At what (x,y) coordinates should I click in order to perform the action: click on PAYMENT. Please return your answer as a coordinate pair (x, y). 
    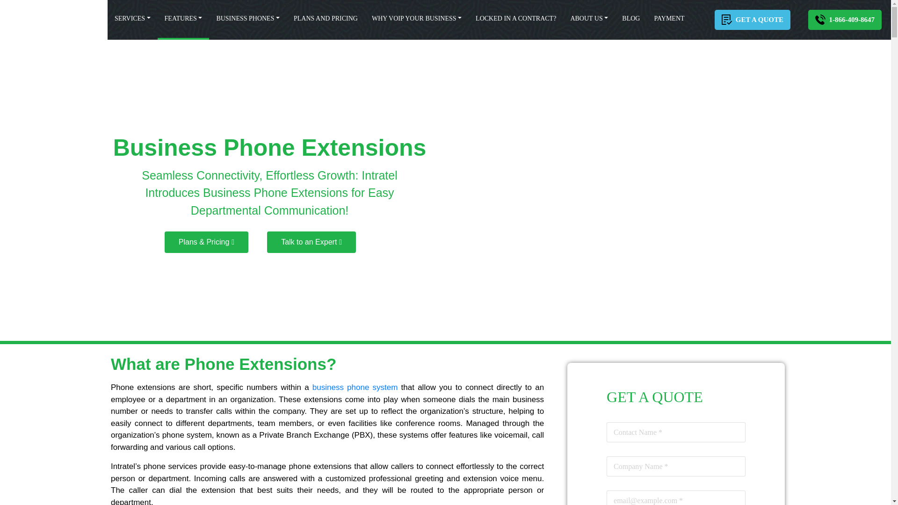
    Looking at the image, I should click on (669, 19).